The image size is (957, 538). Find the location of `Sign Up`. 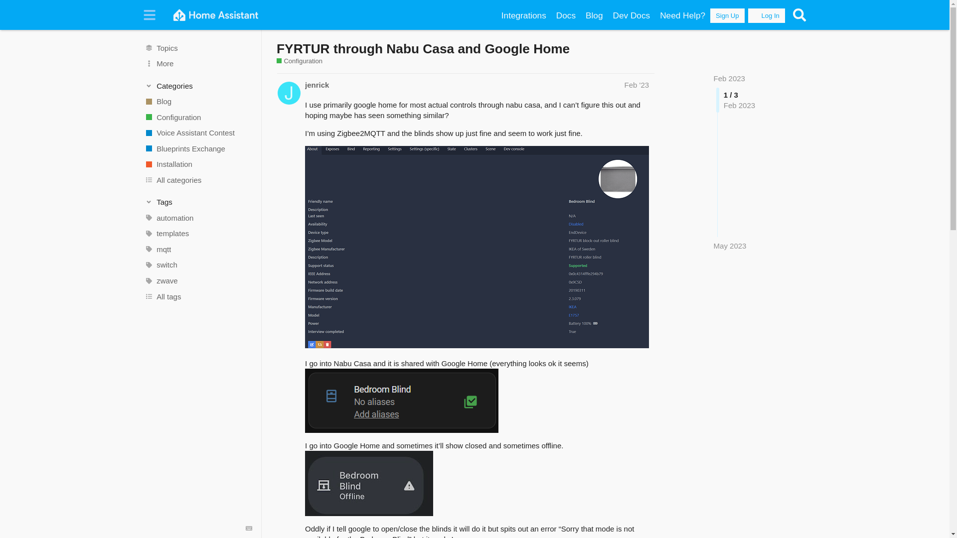

Sign Up is located at coordinates (727, 16).